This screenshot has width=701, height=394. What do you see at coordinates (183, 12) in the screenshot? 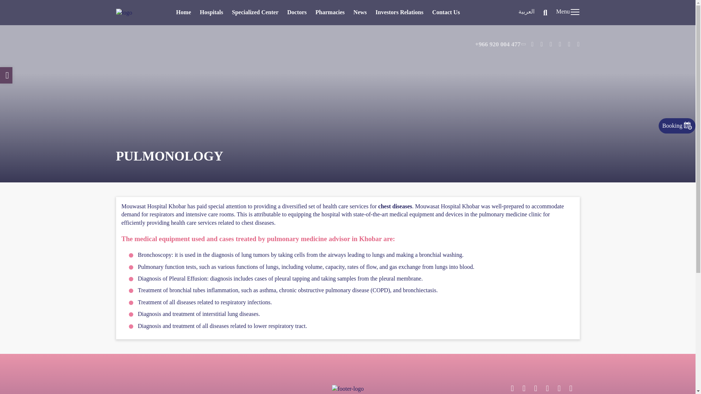
I see `Home` at bounding box center [183, 12].